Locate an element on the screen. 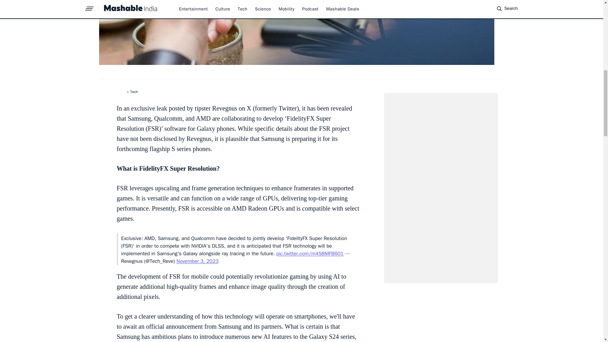  November 3, 2023 is located at coordinates (197, 261).